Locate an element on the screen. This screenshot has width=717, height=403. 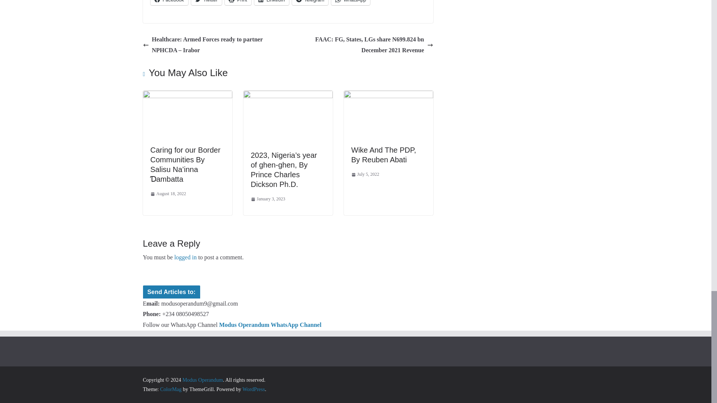
Click to share on LinkedIn is located at coordinates (271, 3).